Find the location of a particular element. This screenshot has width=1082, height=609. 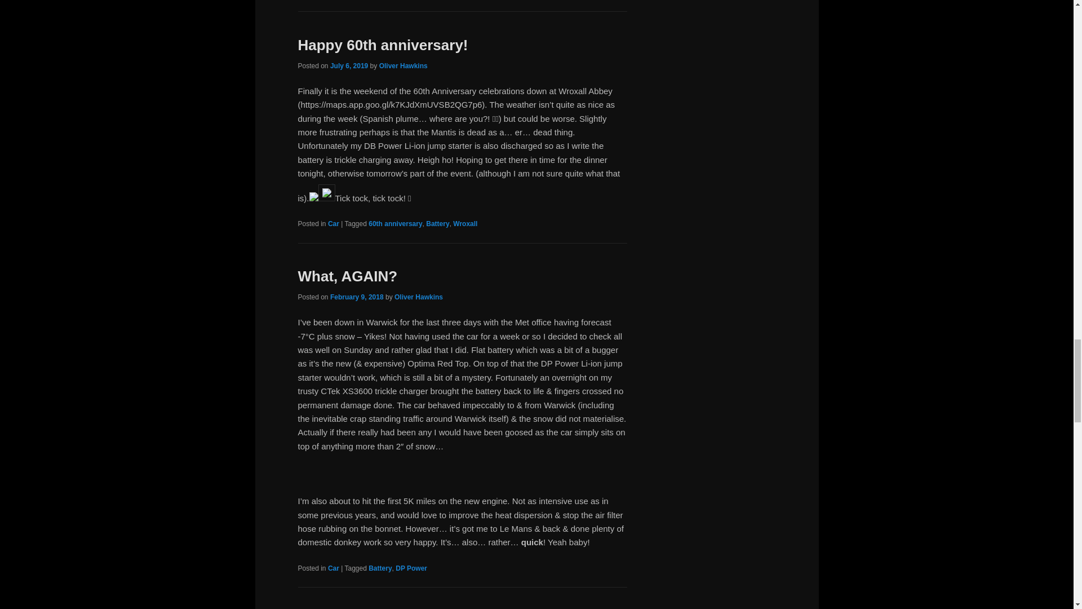

Happy 60th anniversary! is located at coordinates (382, 45).